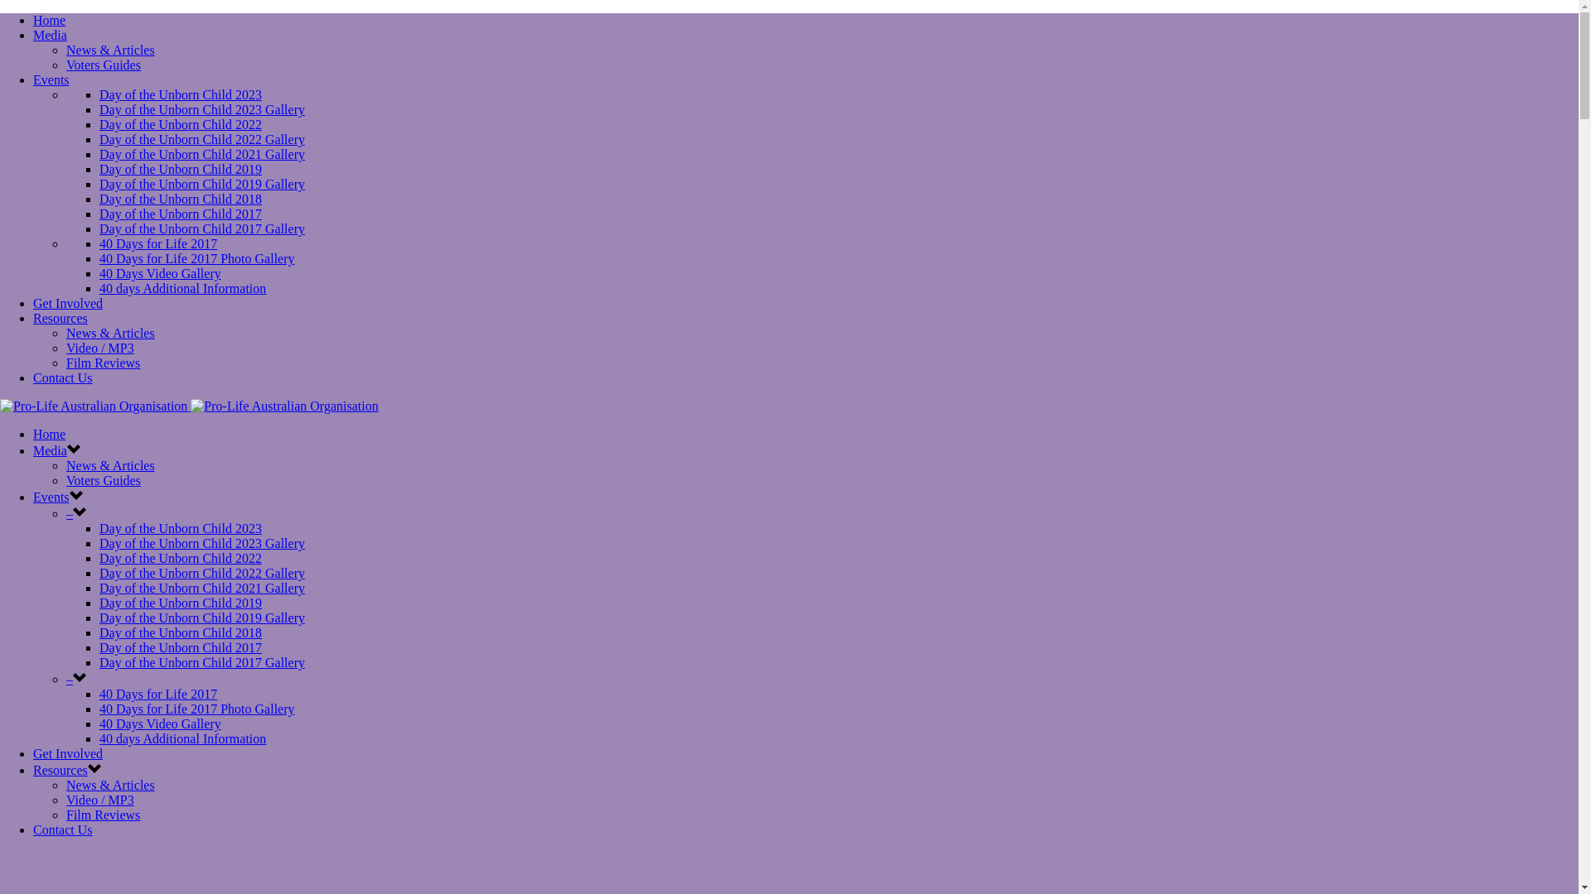  What do you see at coordinates (60, 318) in the screenshot?
I see `Resources` at bounding box center [60, 318].